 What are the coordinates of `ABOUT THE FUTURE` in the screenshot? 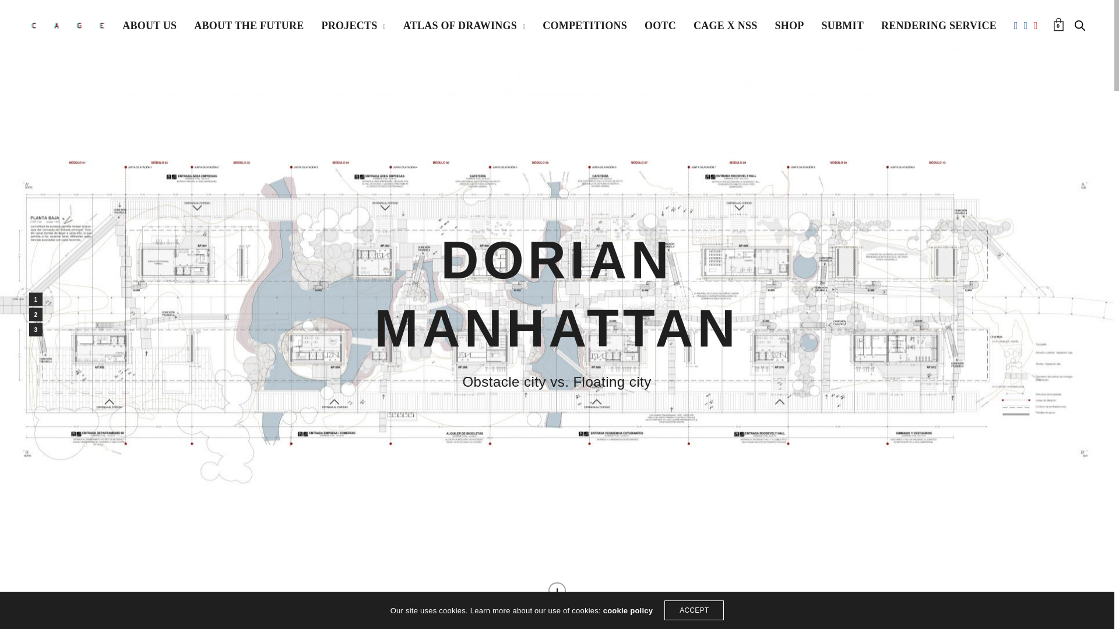 It's located at (248, 26).